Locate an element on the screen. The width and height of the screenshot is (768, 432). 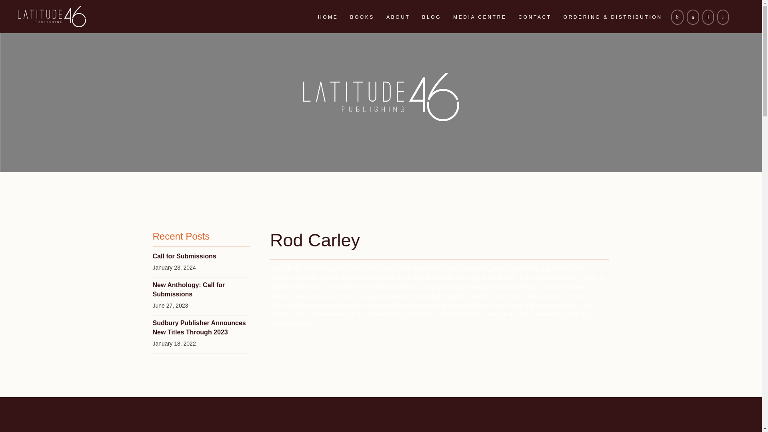
HOME is located at coordinates (328, 17).